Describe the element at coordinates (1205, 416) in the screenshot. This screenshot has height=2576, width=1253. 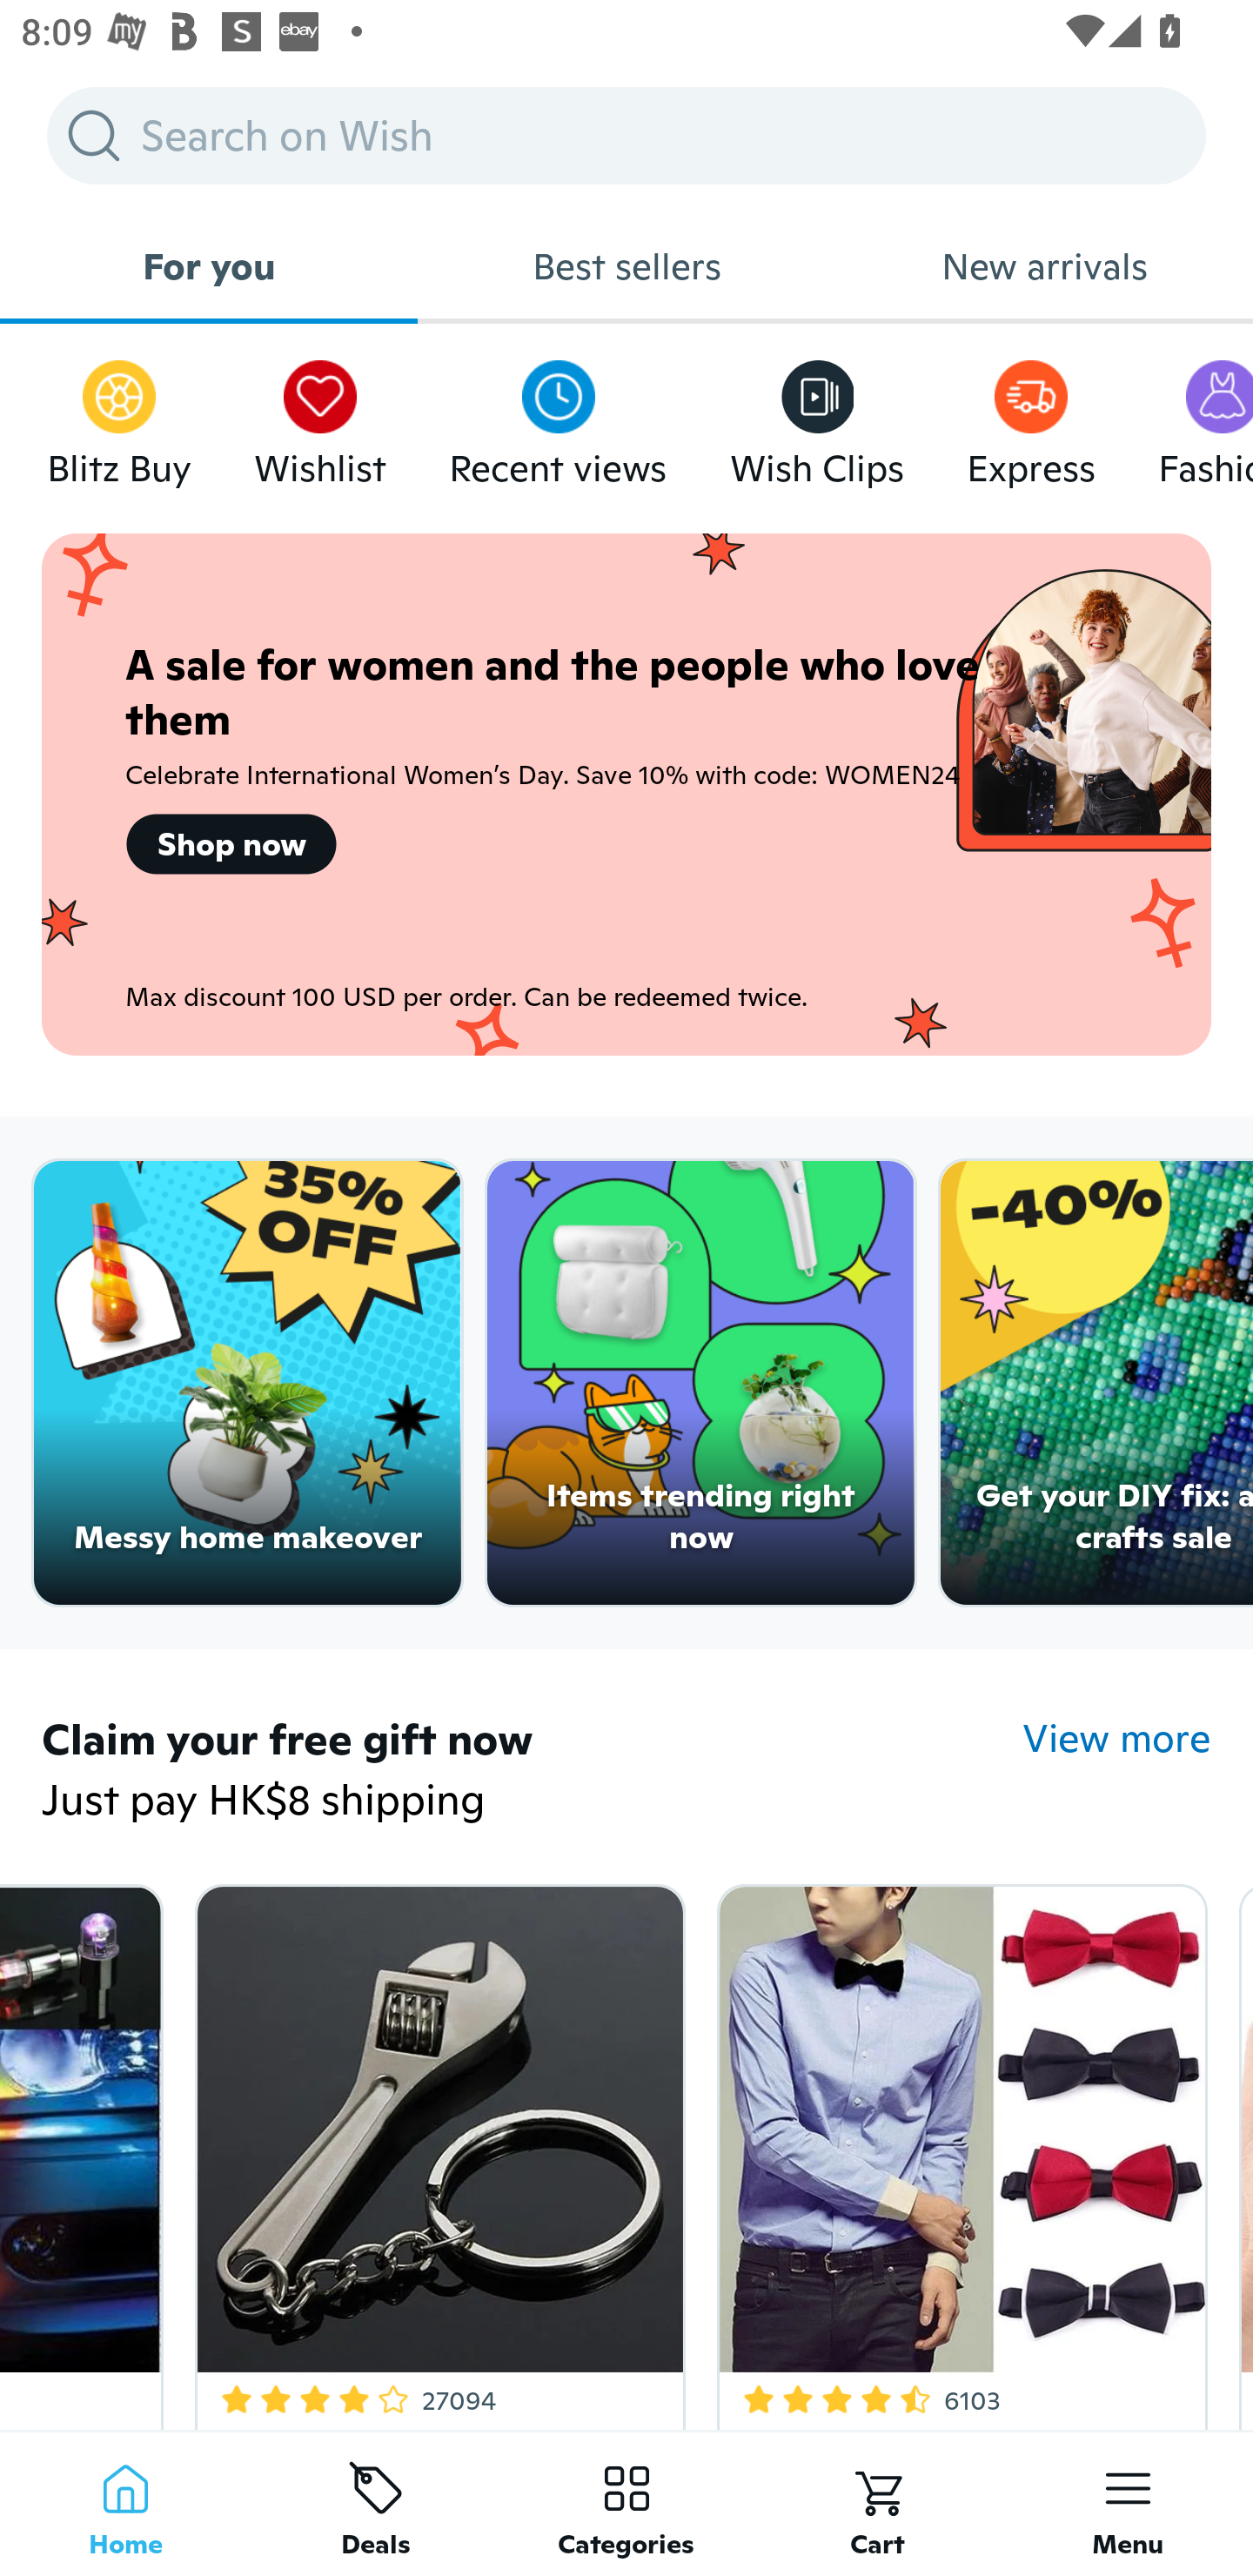
I see `Fashion` at that location.